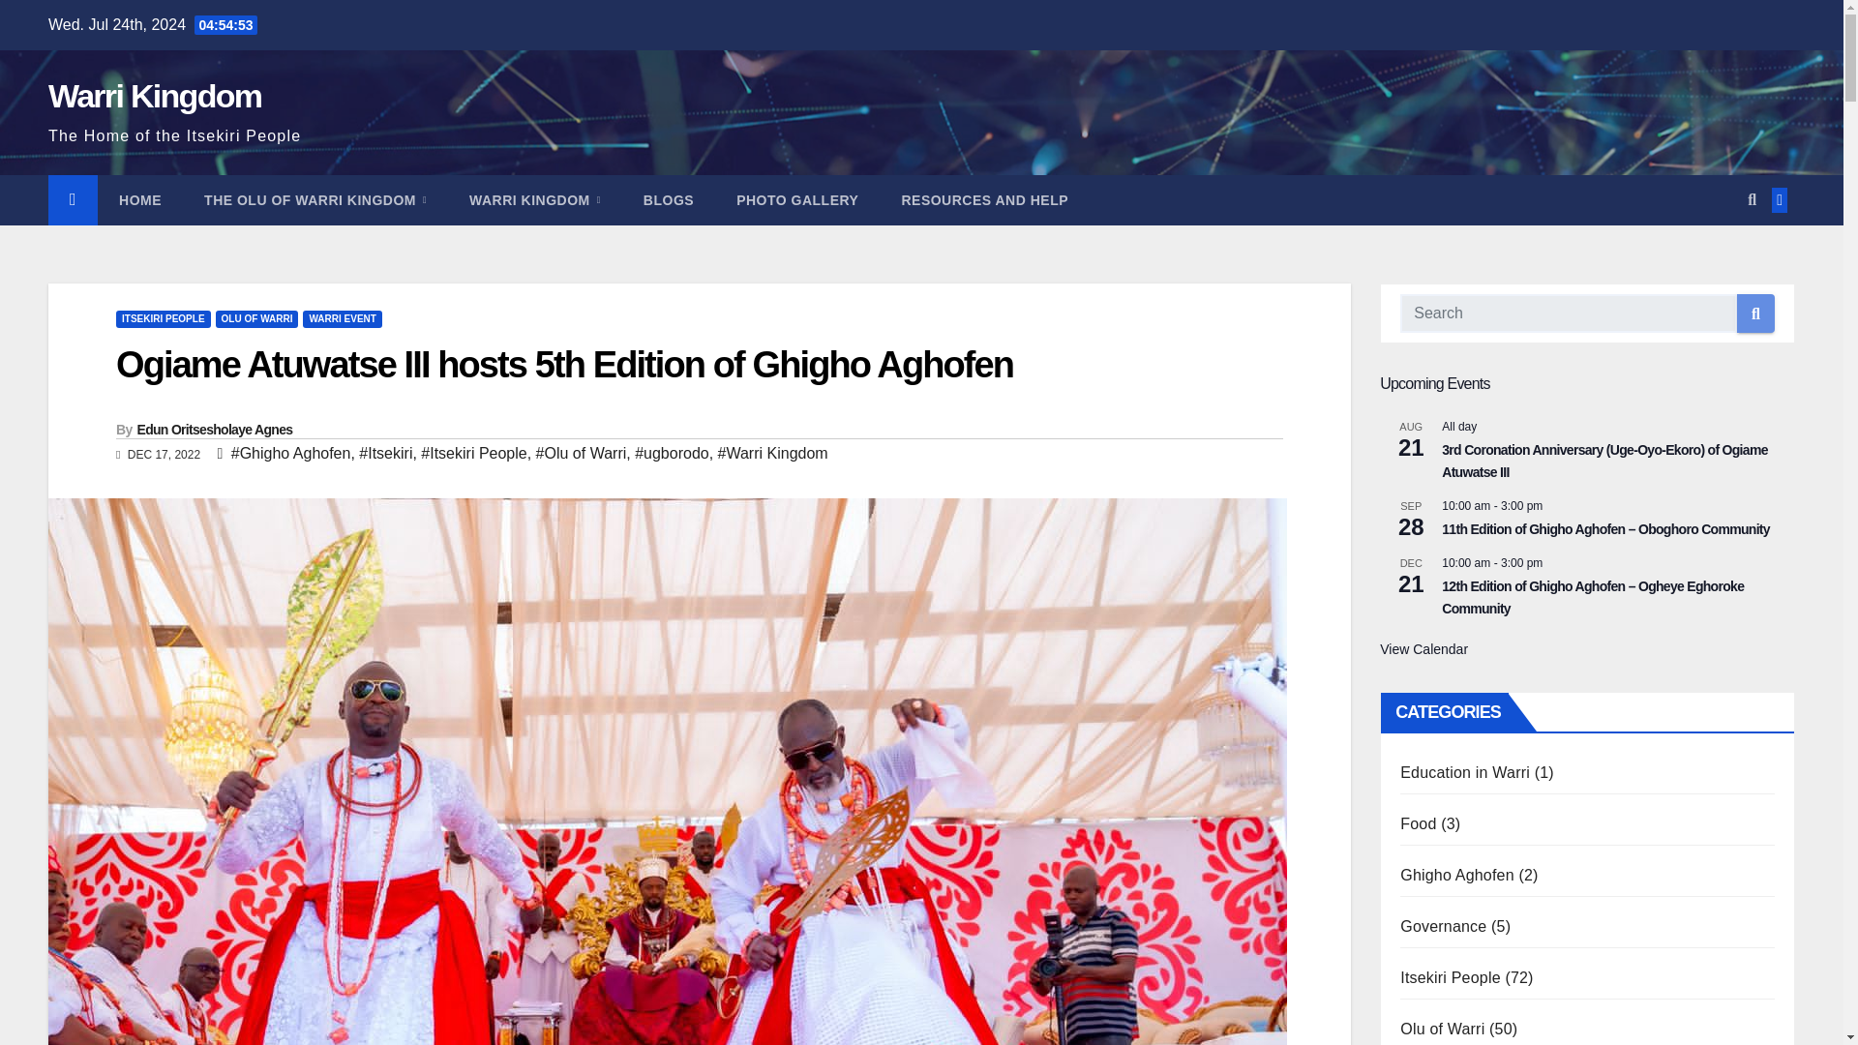  I want to click on RESOURCES AND HELP, so click(983, 200).